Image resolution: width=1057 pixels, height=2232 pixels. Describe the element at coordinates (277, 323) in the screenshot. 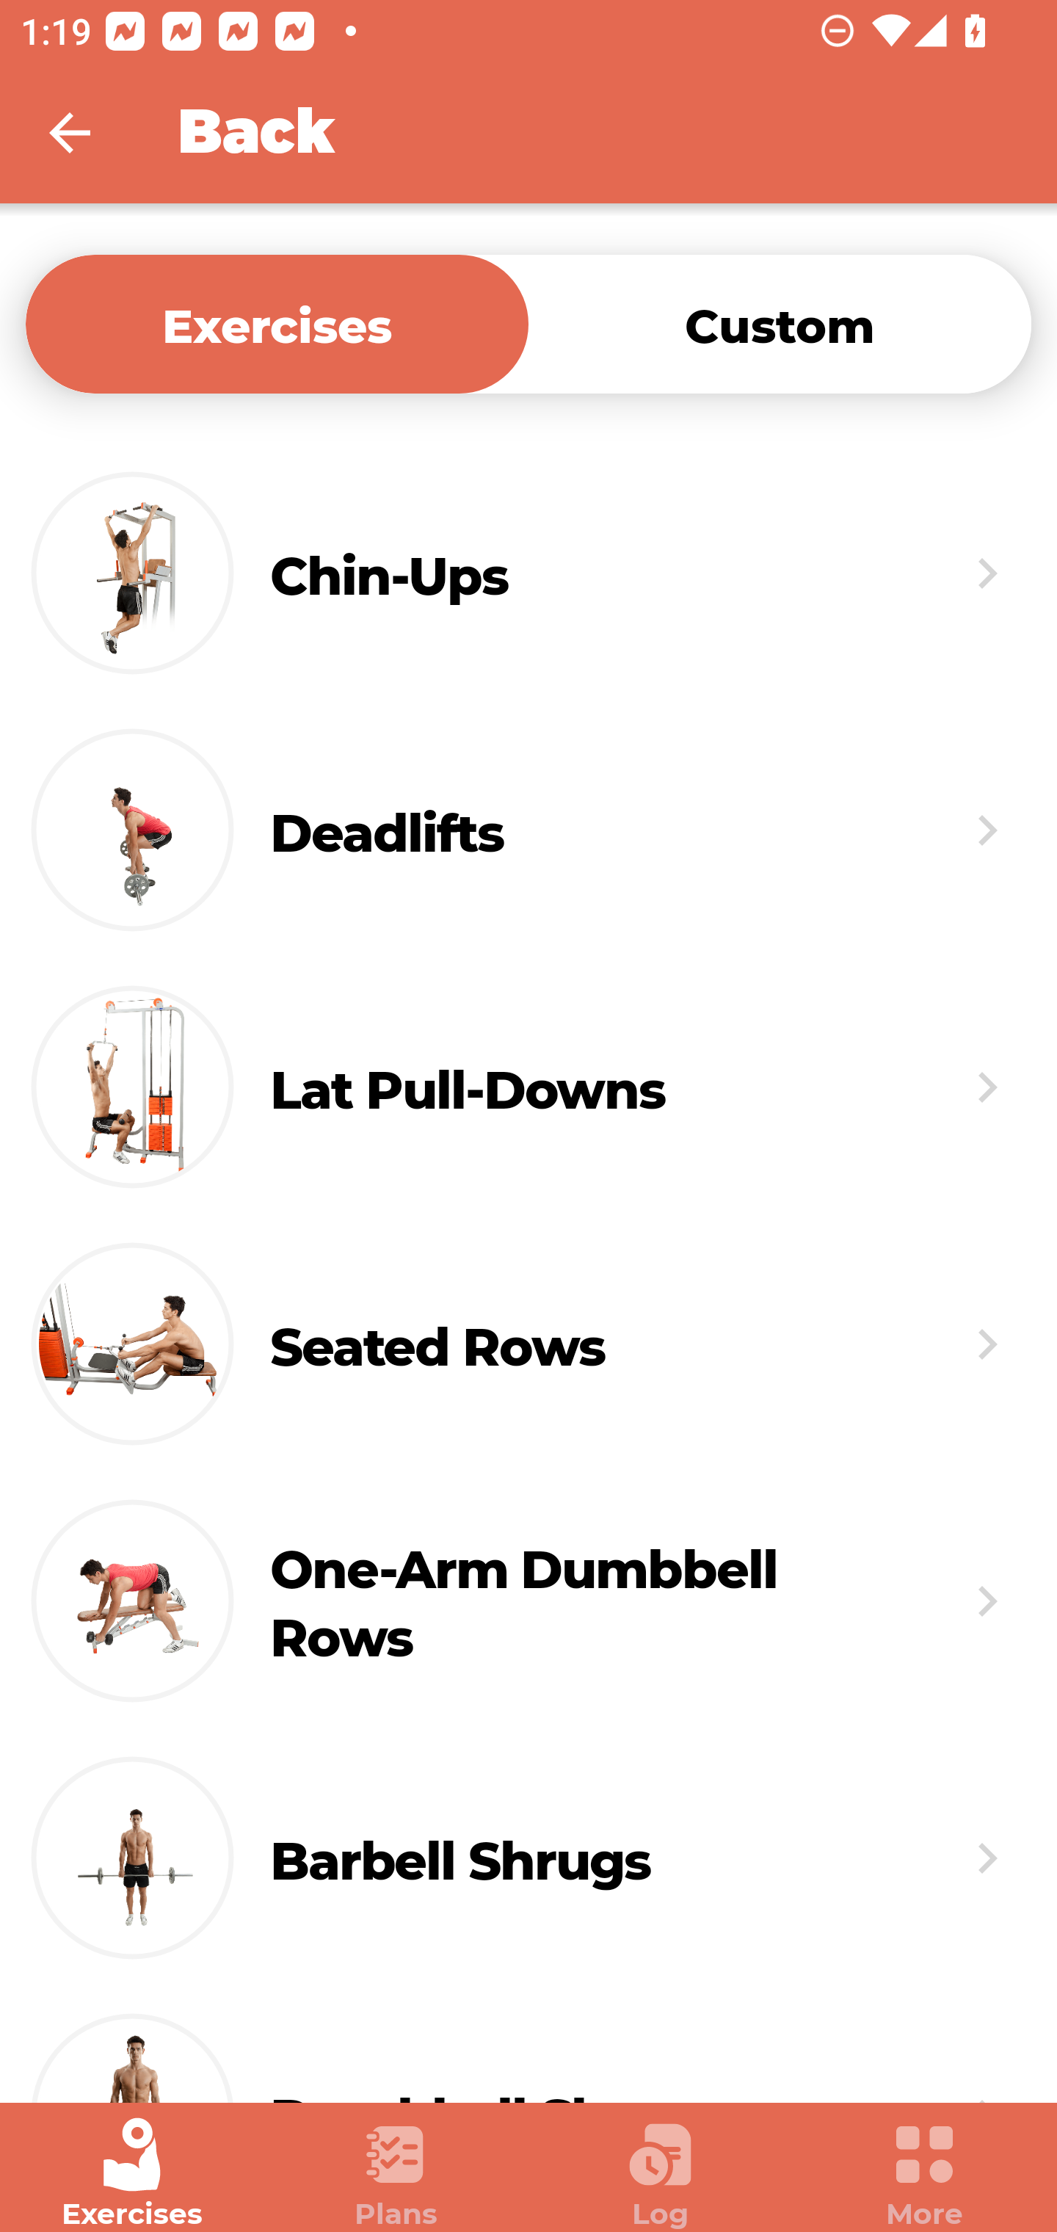

I see `Exercises` at that location.